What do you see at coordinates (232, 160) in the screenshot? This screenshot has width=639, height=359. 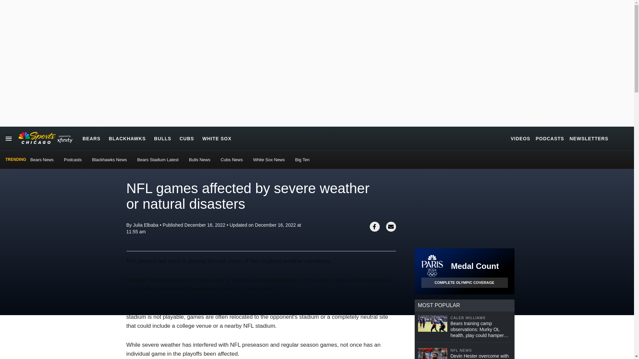 I see `Cubs News` at bounding box center [232, 160].